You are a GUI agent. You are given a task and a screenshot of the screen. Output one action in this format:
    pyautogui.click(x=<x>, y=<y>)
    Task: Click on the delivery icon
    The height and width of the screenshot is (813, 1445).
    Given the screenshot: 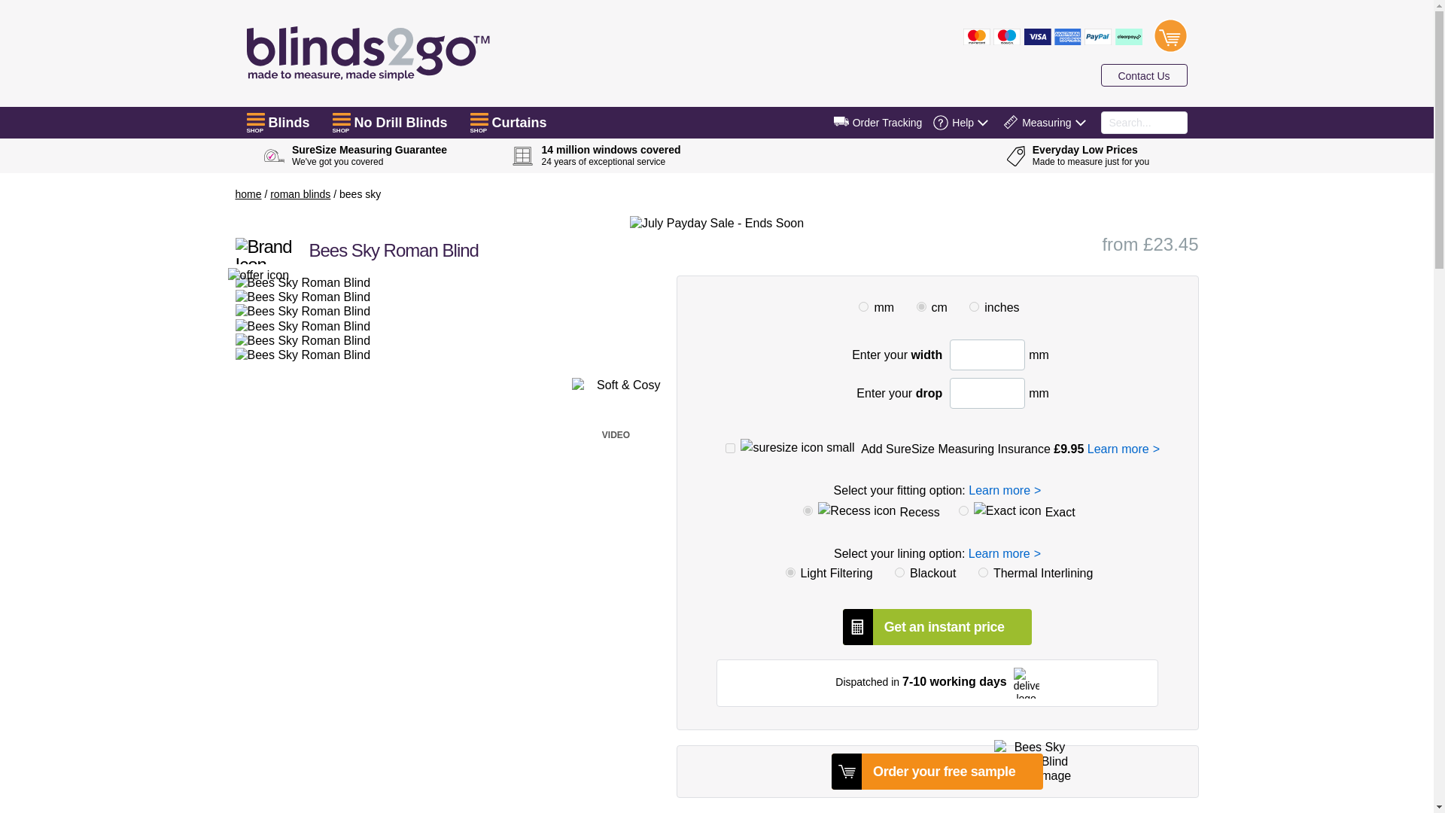 What is the action you would take?
    pyautogui.click(x=841, y=121)
    